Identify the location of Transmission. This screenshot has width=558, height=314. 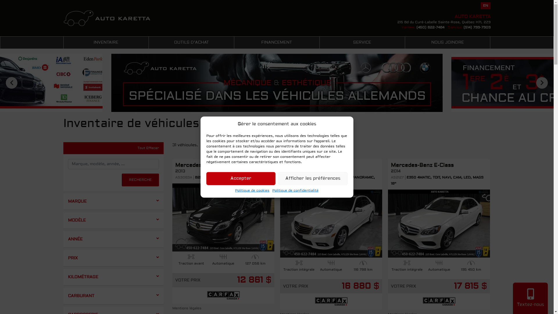
(331, 263).